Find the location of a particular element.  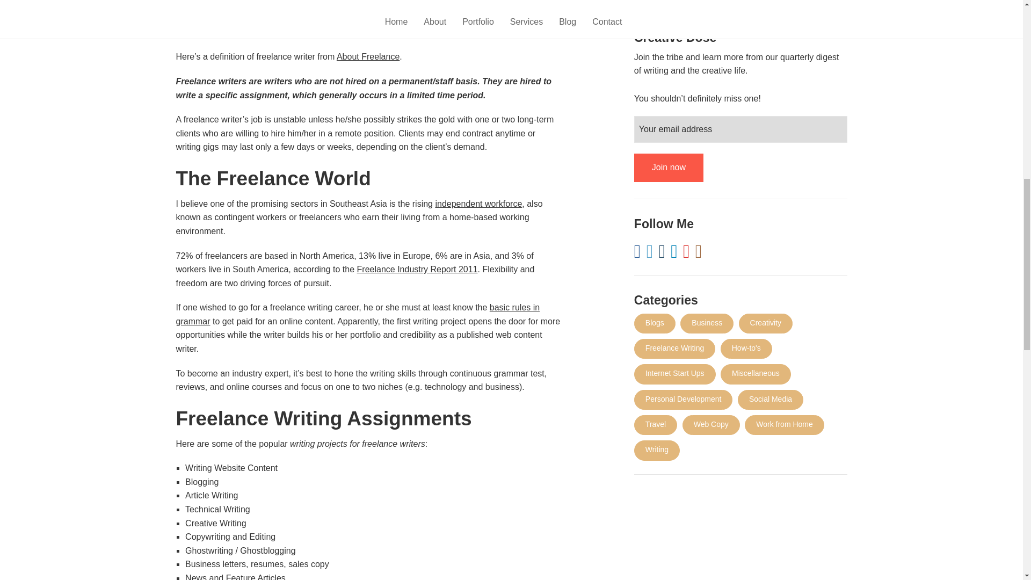

Blogs is located at coordinates (654, 323).